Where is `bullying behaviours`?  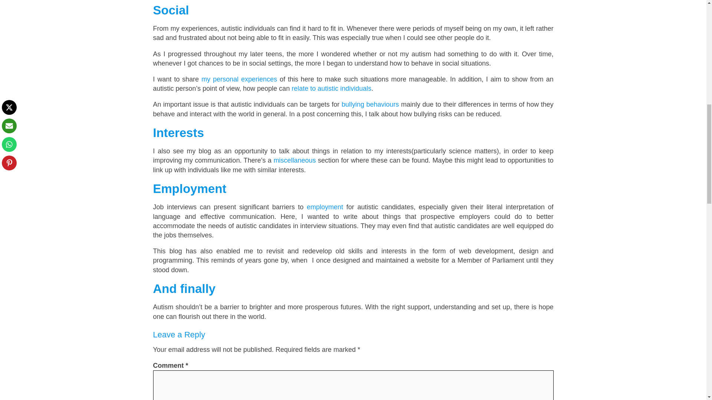 bullying behaviours is located at coordinates (370, 104).